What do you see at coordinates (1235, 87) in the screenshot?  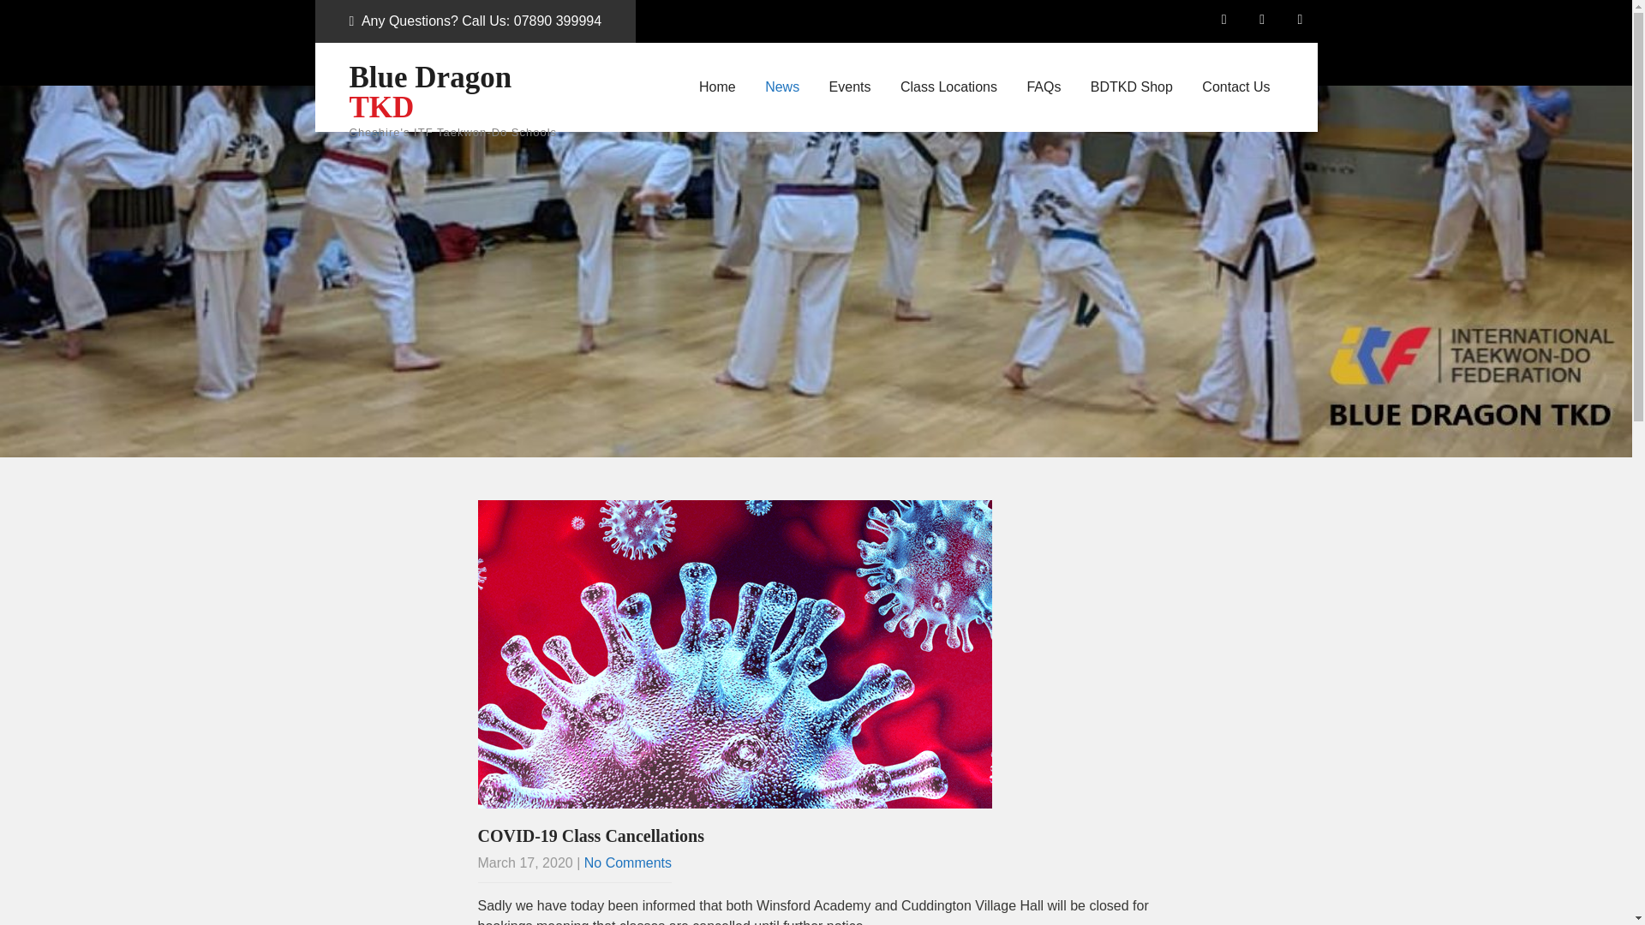 I see `Contact Us` at bounding box center [1235, 87].